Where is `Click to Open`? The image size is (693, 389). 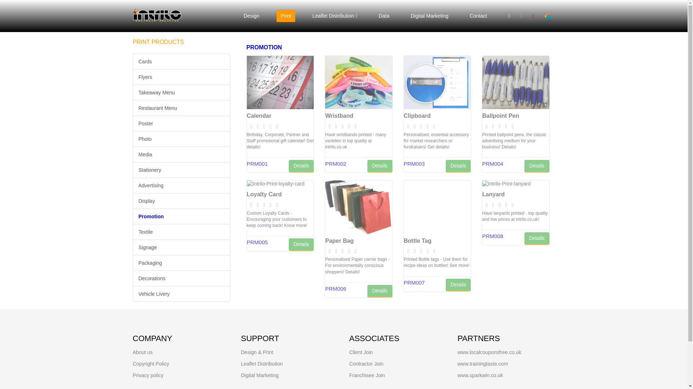 Click to Open is located at coordinates (367, 375).